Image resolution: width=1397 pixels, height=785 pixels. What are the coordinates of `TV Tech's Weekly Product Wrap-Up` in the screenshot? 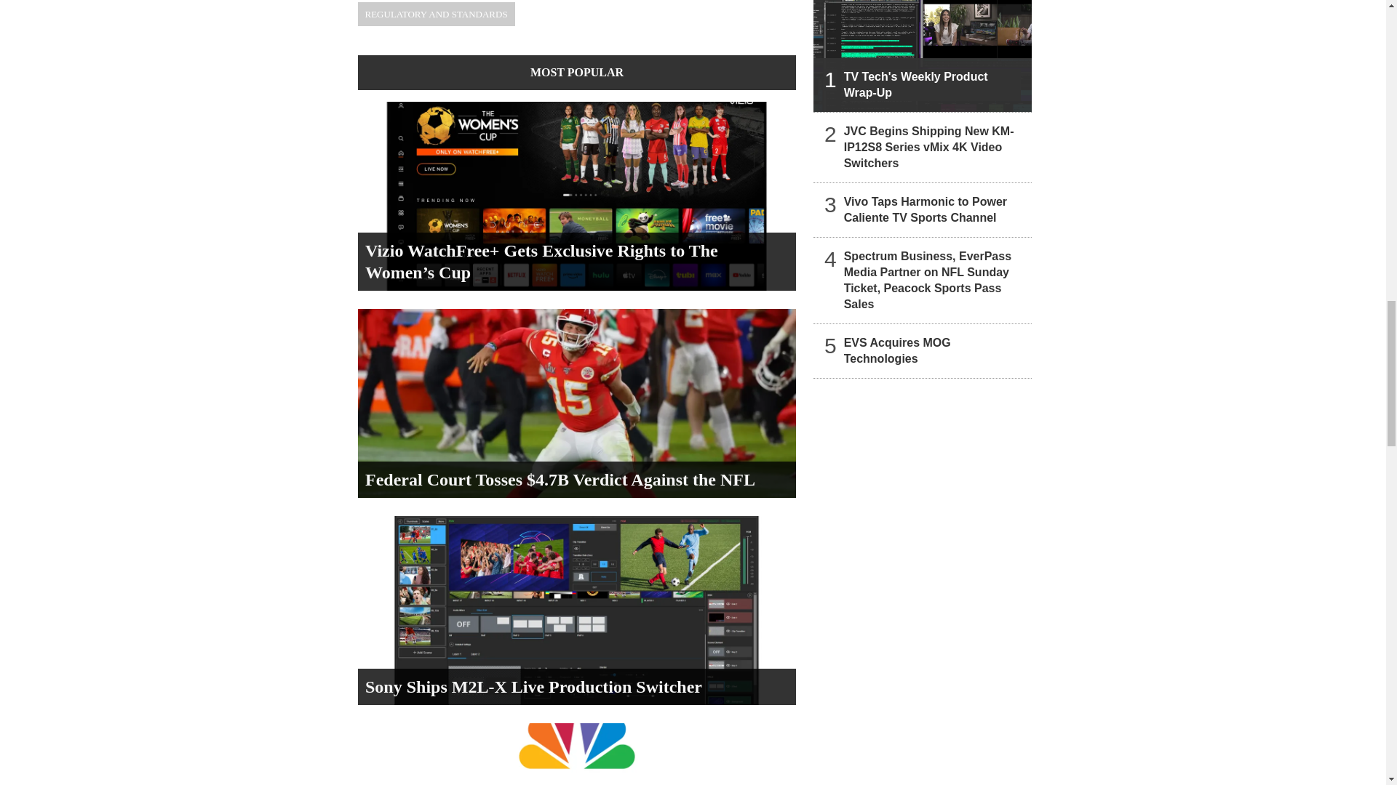 It's located at (923, 56).